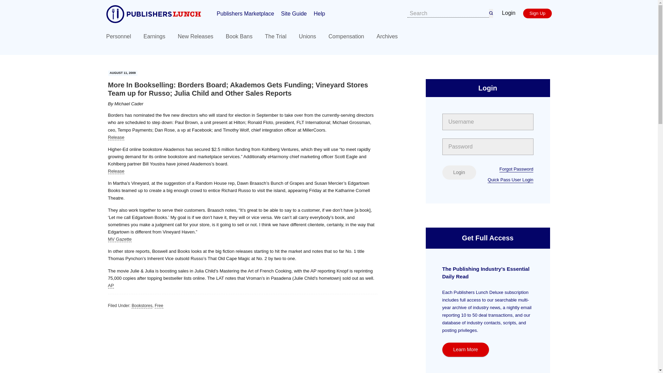  I want to click on Earnings, so click(154, 37).